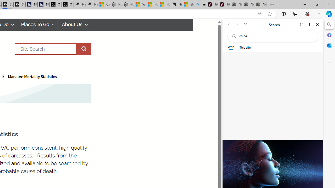 This screenshot has height=188, width=335. What do you see at coordinates (231, 47) in the screenshot?
I see `Web scope` at bounding box center [231, 47].